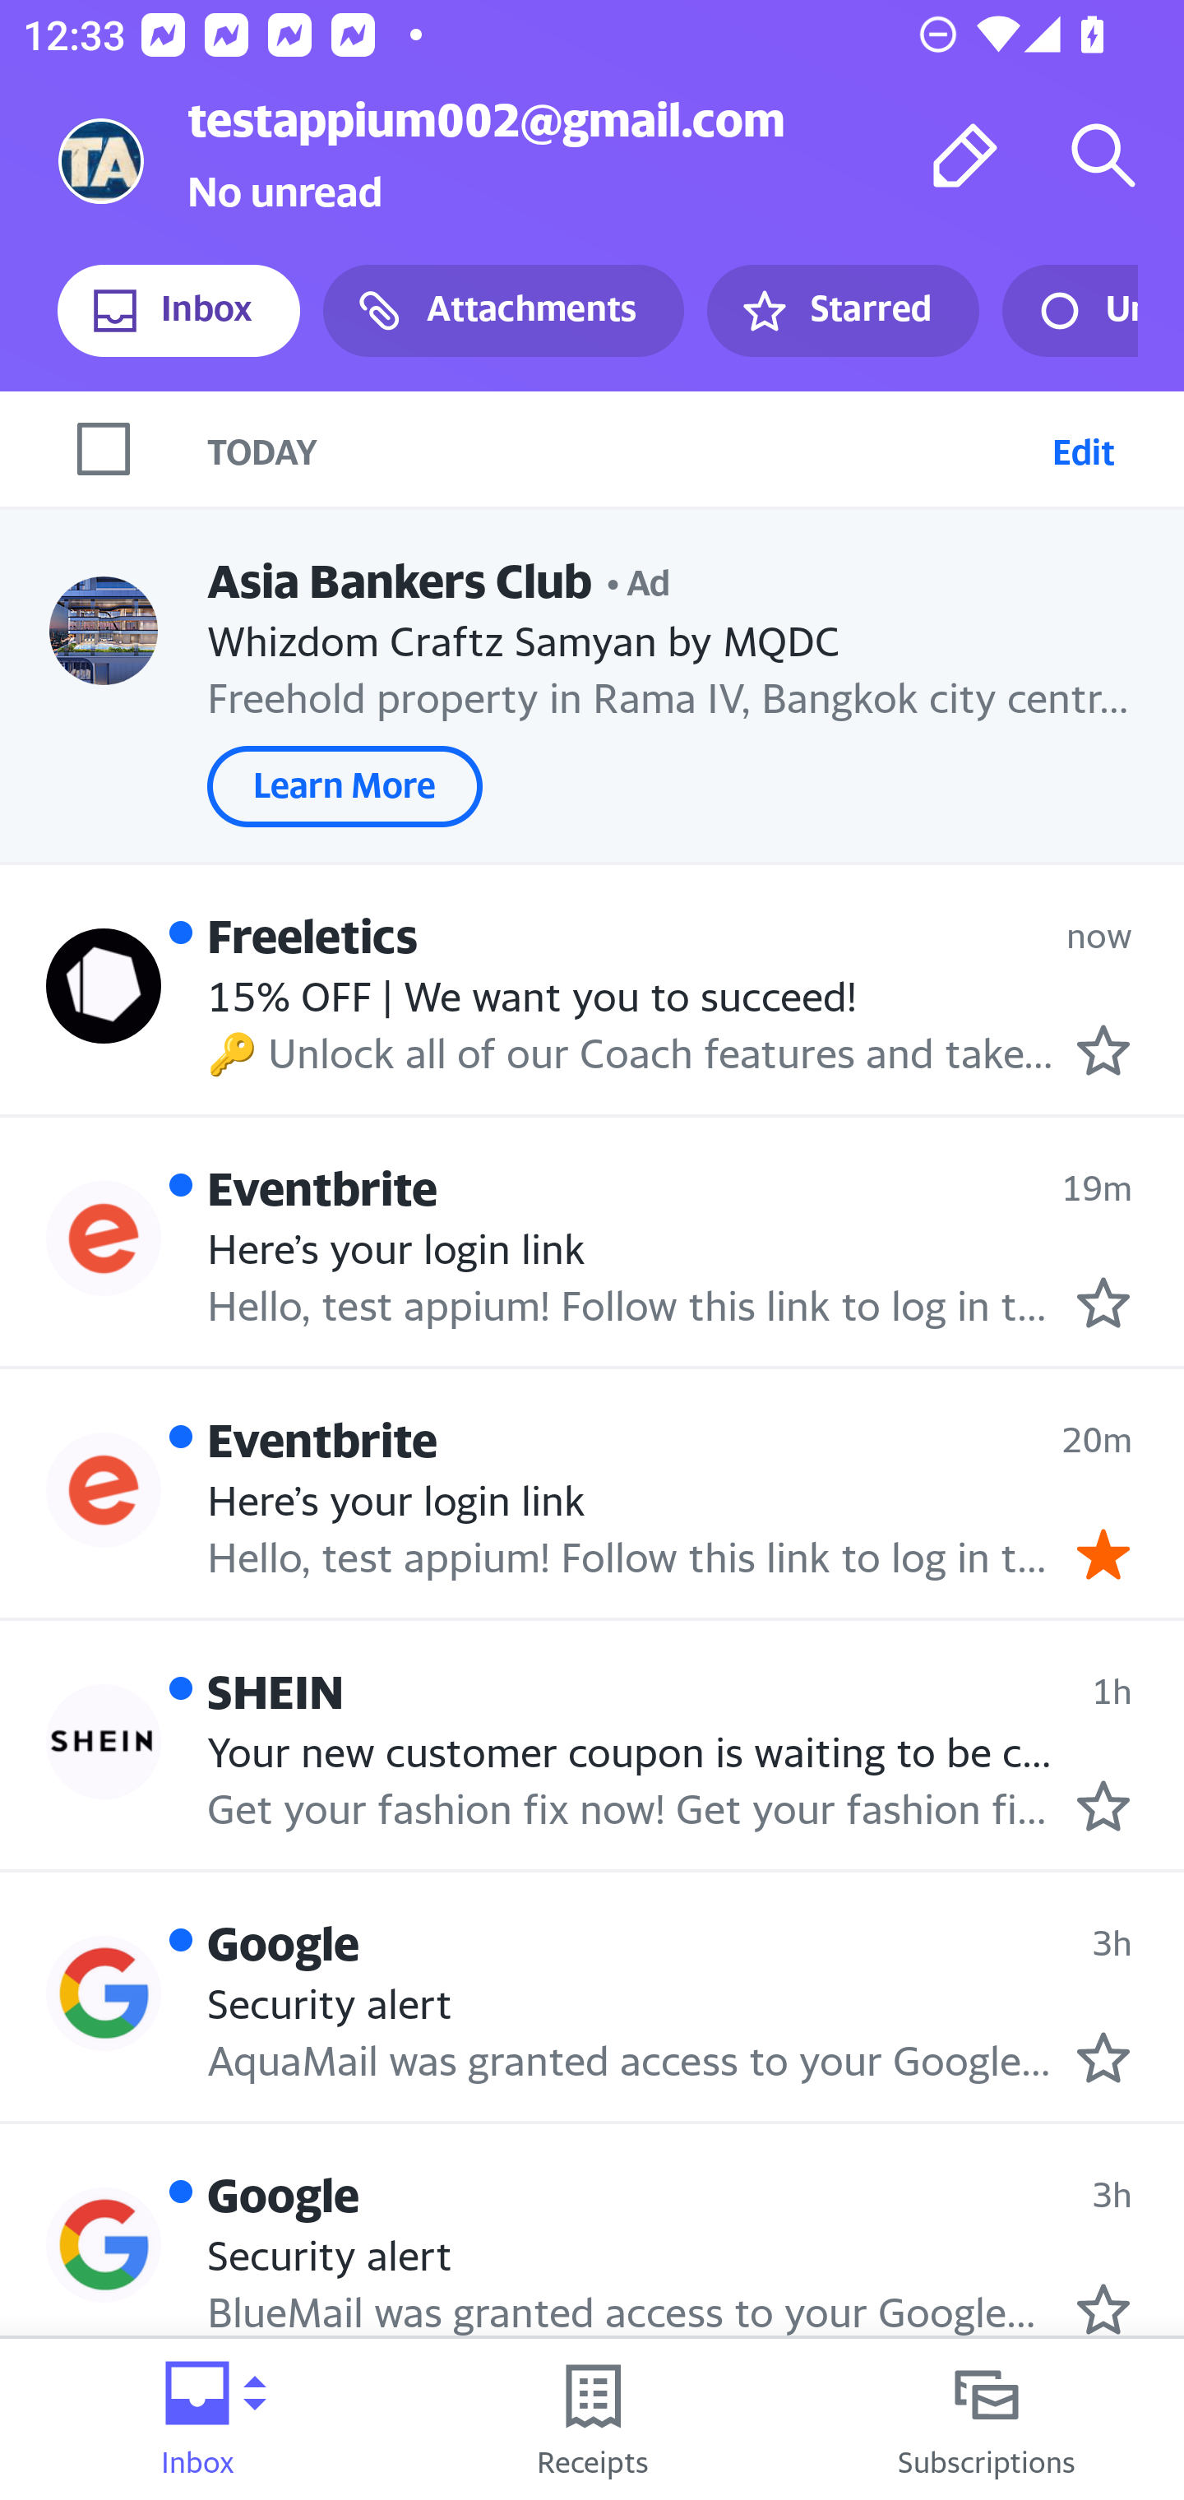 Image resolution: width=1184 pixels, height=2500 pixels. I want to click on Attachments, so click(503, 311).